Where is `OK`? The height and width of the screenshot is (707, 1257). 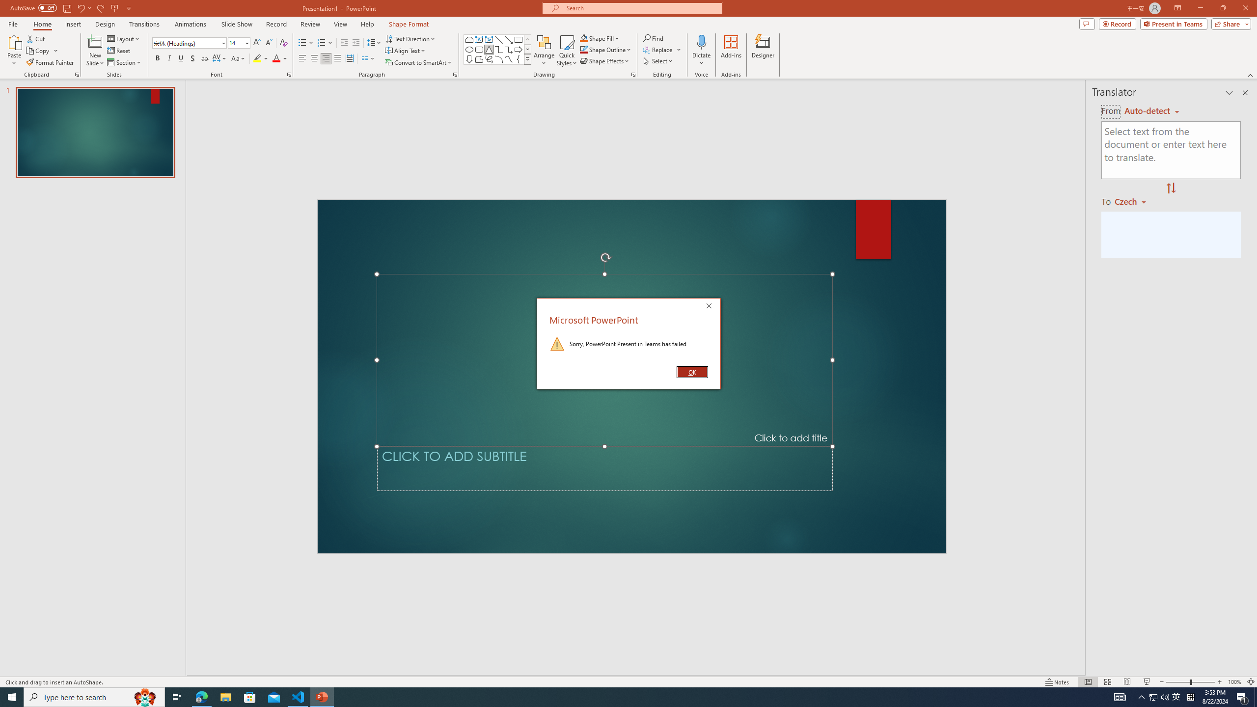 OK is located at coordinates (692, 372).